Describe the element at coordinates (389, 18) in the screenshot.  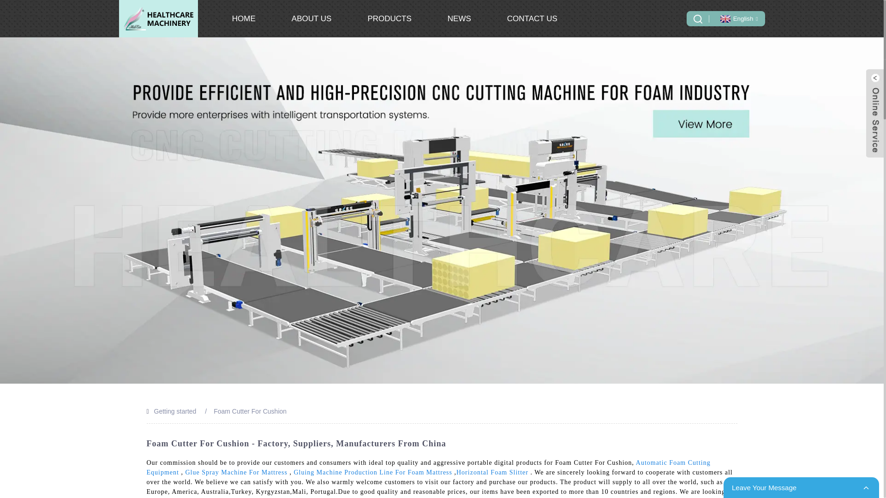
I see `PRODUCTS` at that location.